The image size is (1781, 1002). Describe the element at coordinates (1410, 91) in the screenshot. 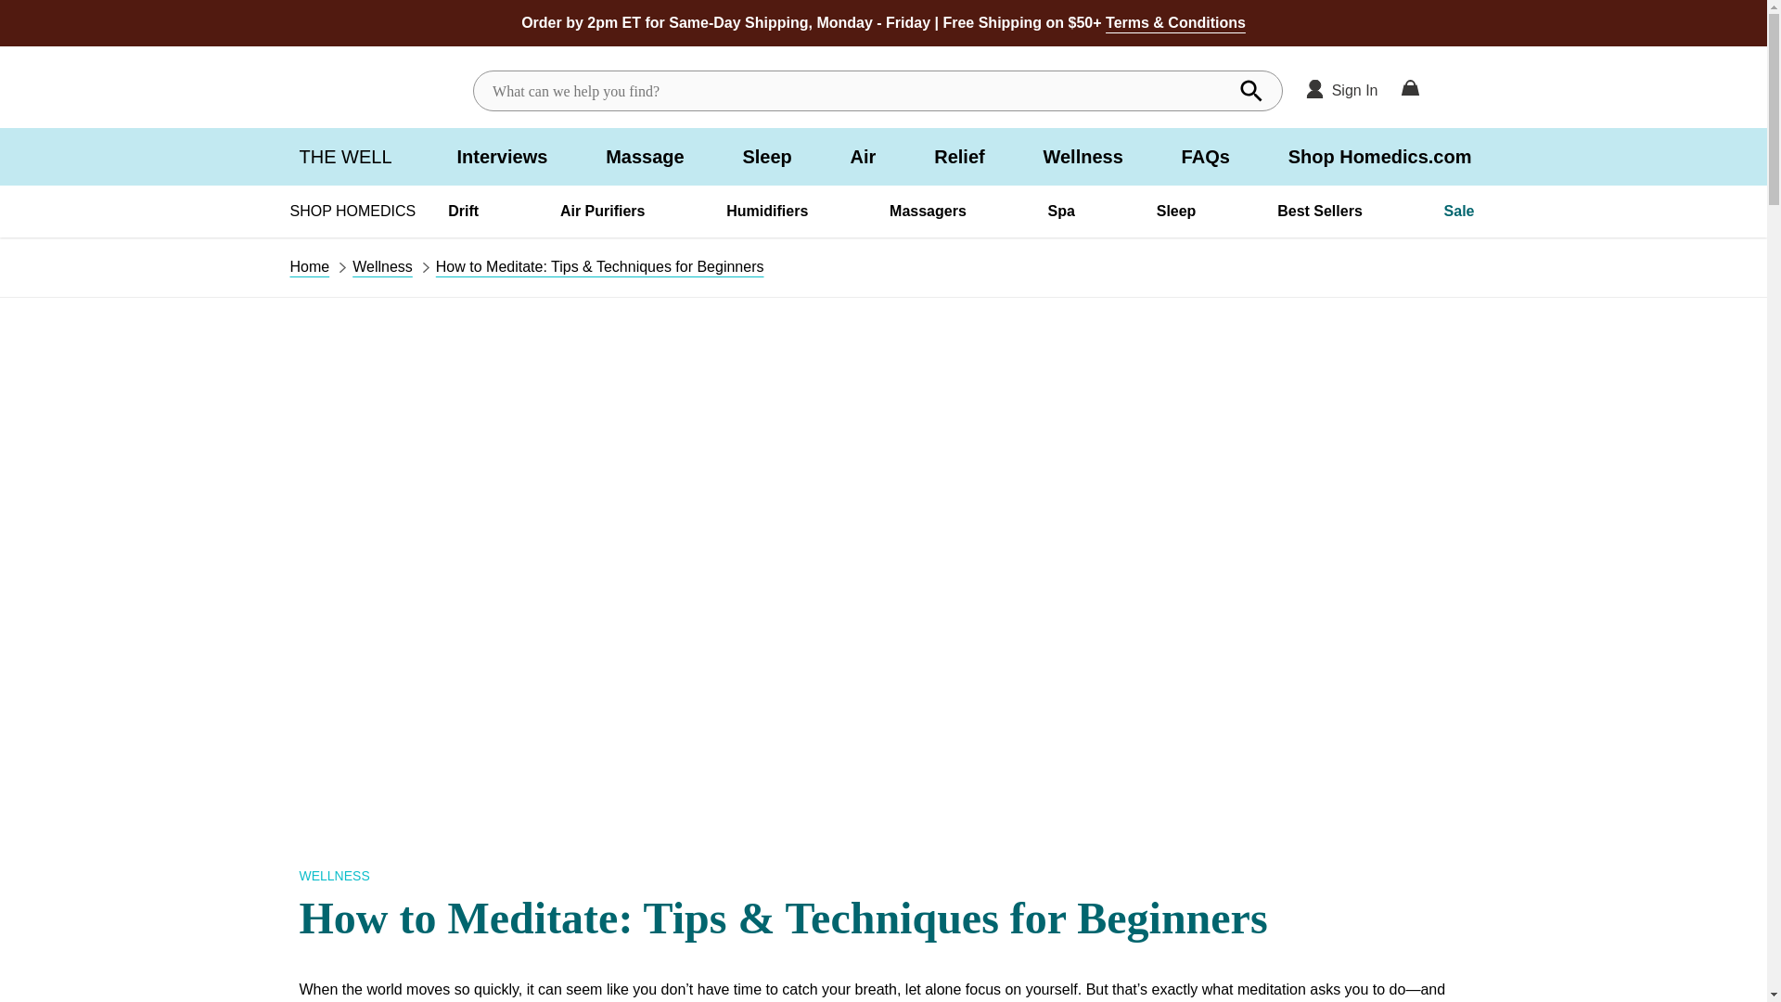

I see `Cart` at that location.